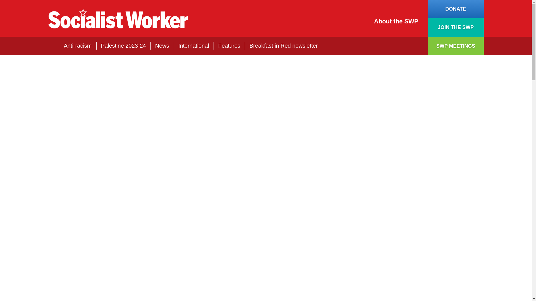 The width and height of the screenshot is (536, 301). Describe the element at coordinates (396, 21) in the screenshot. I see `About the SWP` at that location.